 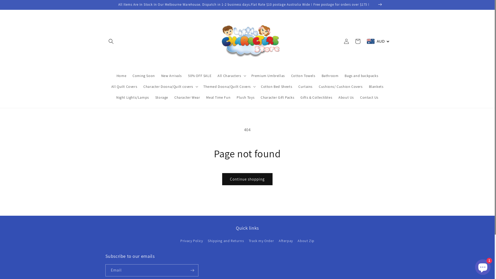 What do you see at coordinates (200, 76) in the screenshot?
I see `50% OFF SALE` at bounding box center [200, 76].